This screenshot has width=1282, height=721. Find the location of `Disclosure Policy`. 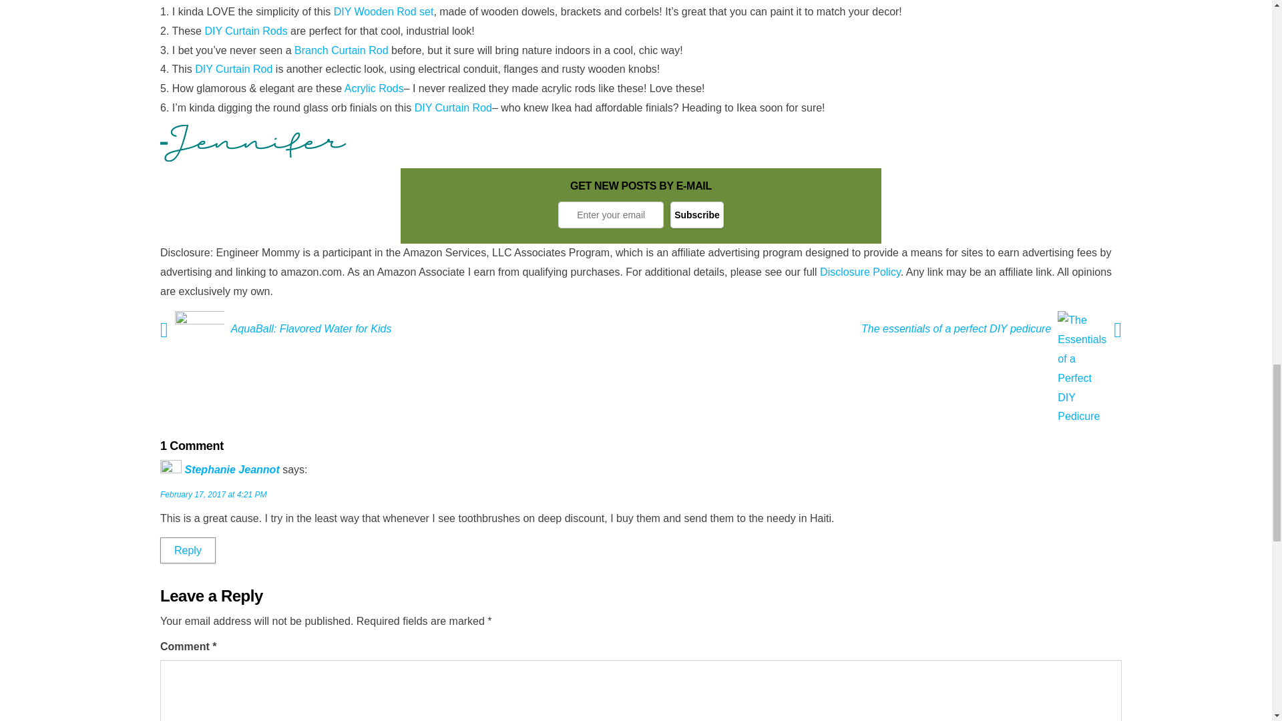

Disclosure Policy is located at coordinates (860, 271).